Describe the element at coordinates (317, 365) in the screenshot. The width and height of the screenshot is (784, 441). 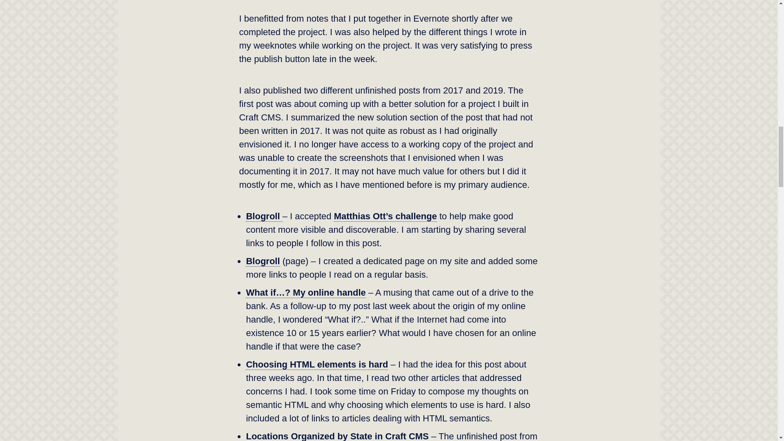
I see `Choosing HTML elements is hard` at that location.